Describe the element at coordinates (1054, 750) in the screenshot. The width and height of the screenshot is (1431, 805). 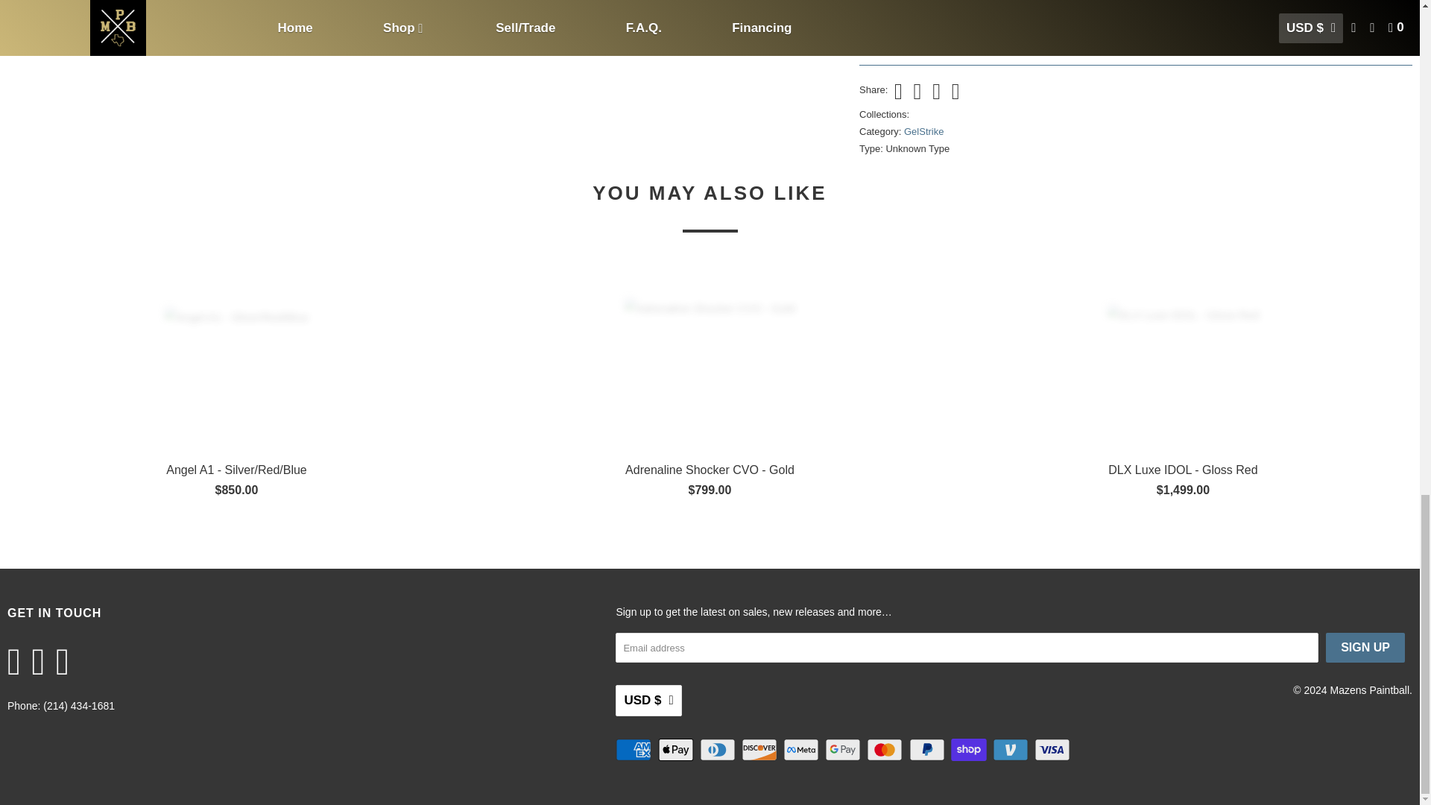
I see `Visa` at that location.